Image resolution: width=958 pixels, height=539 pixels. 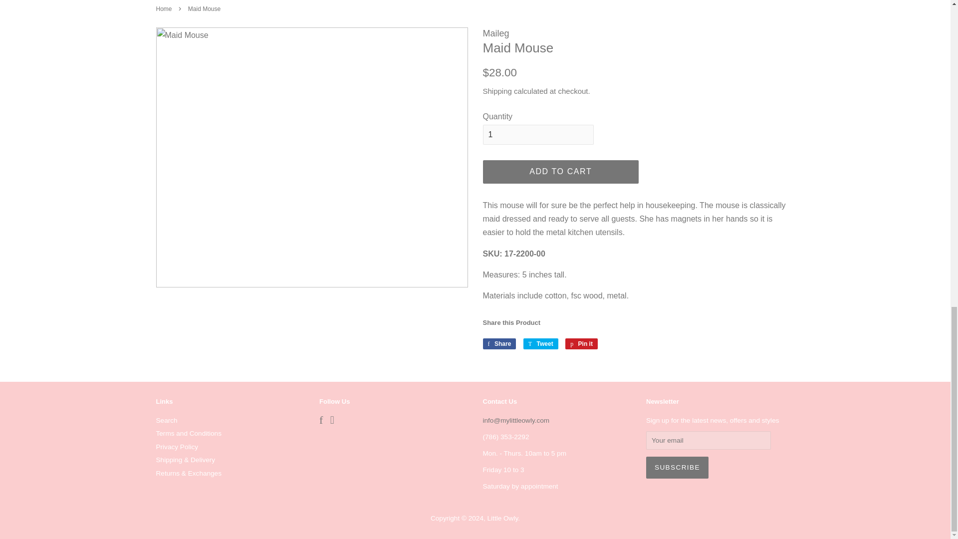 I want to click on Back to the frontpage, so click(x=165, y=8).